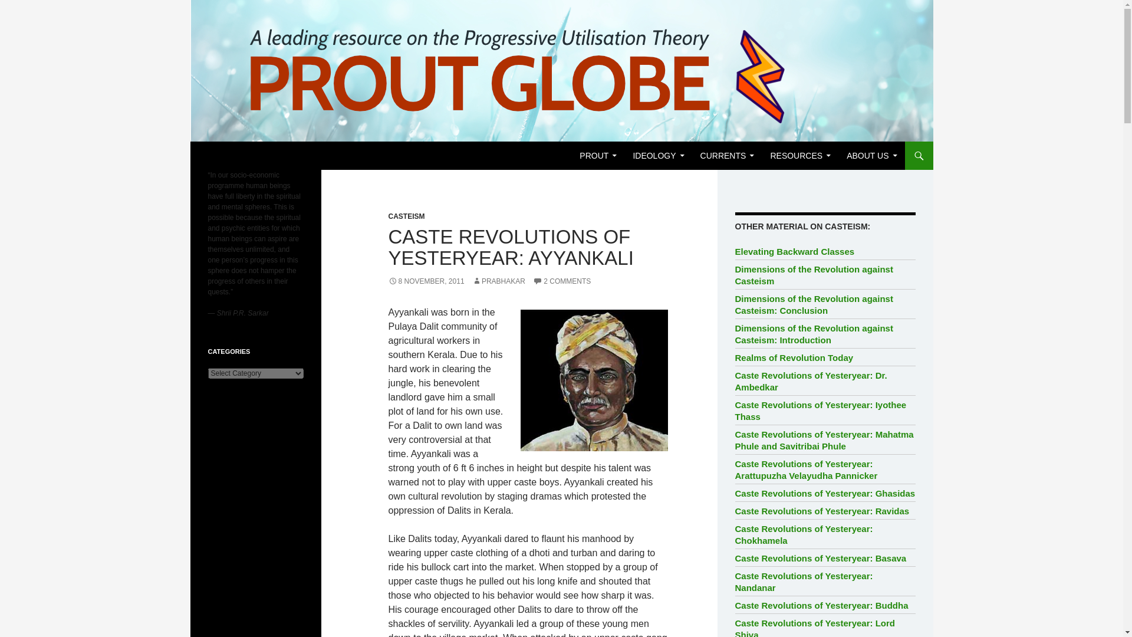 Image resolution: width=1132 pixels, height=637 pixels. I want to click on ayyankali, so click(593, 380).